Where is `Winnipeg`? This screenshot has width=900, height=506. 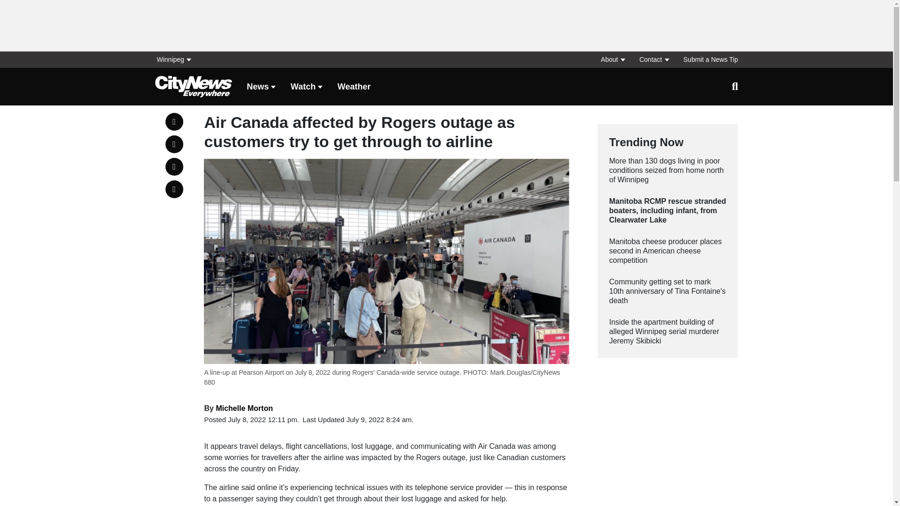
Winnipeg is located at coordinates (176, 60).